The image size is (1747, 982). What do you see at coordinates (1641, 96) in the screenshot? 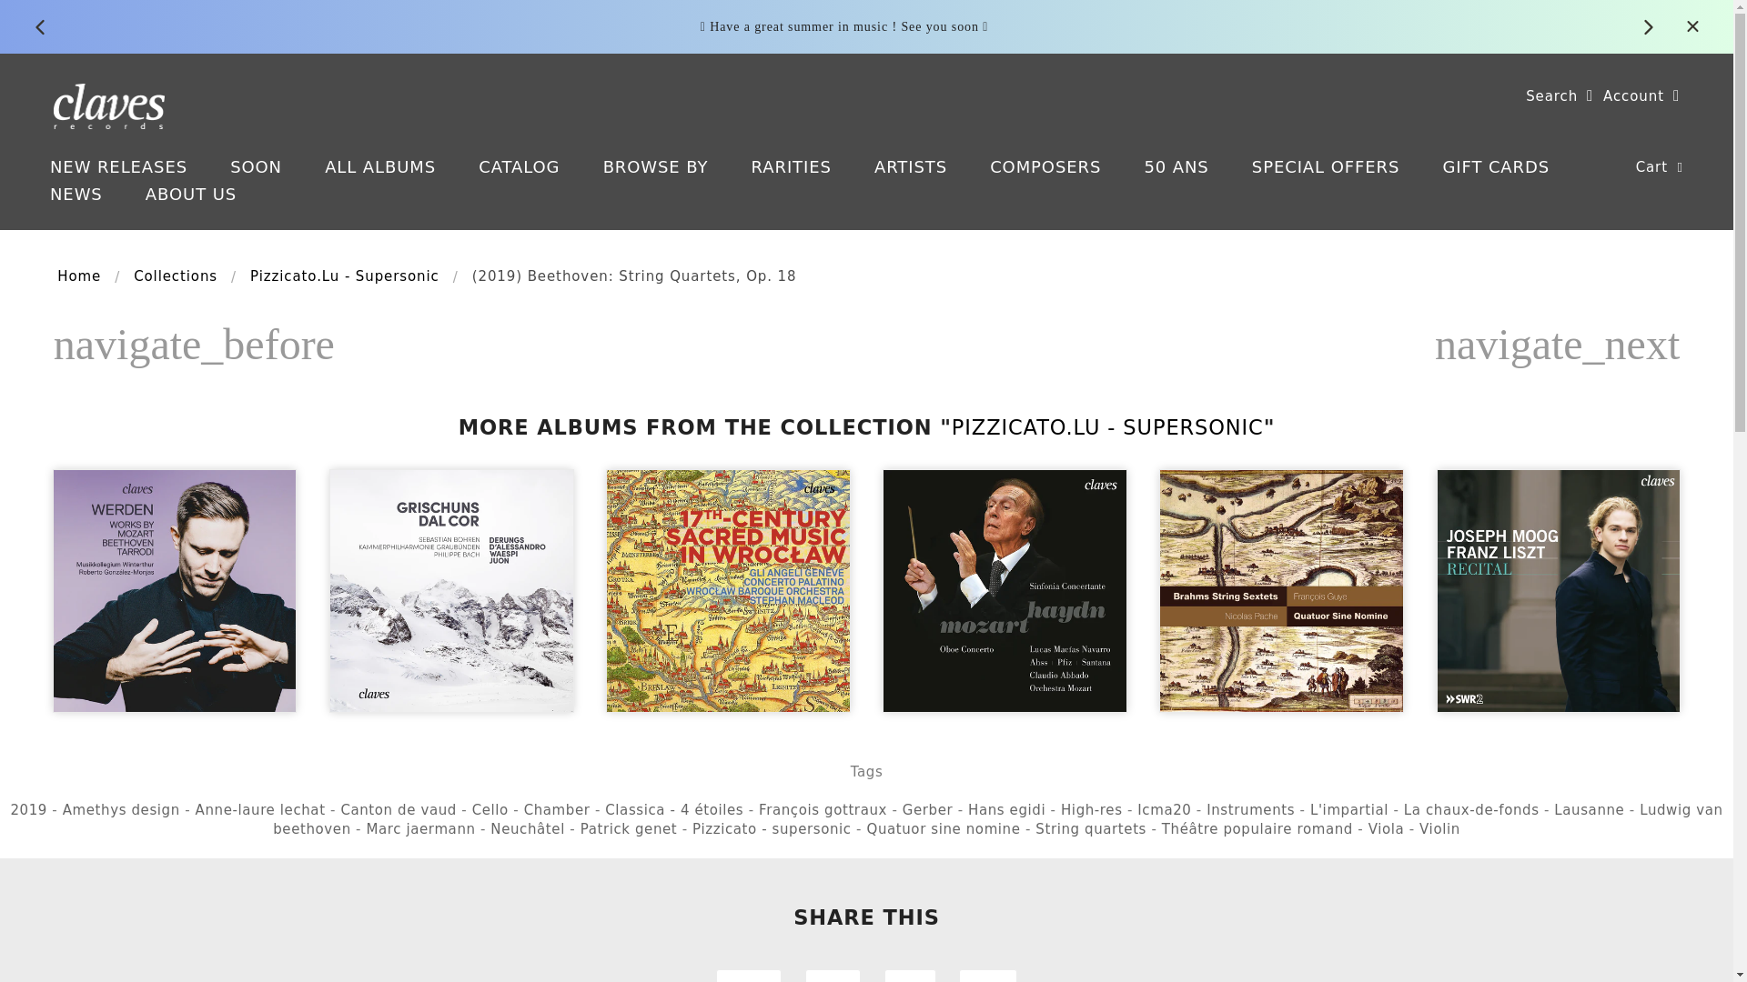
I see `Account` at bounding box center [1641, 96].